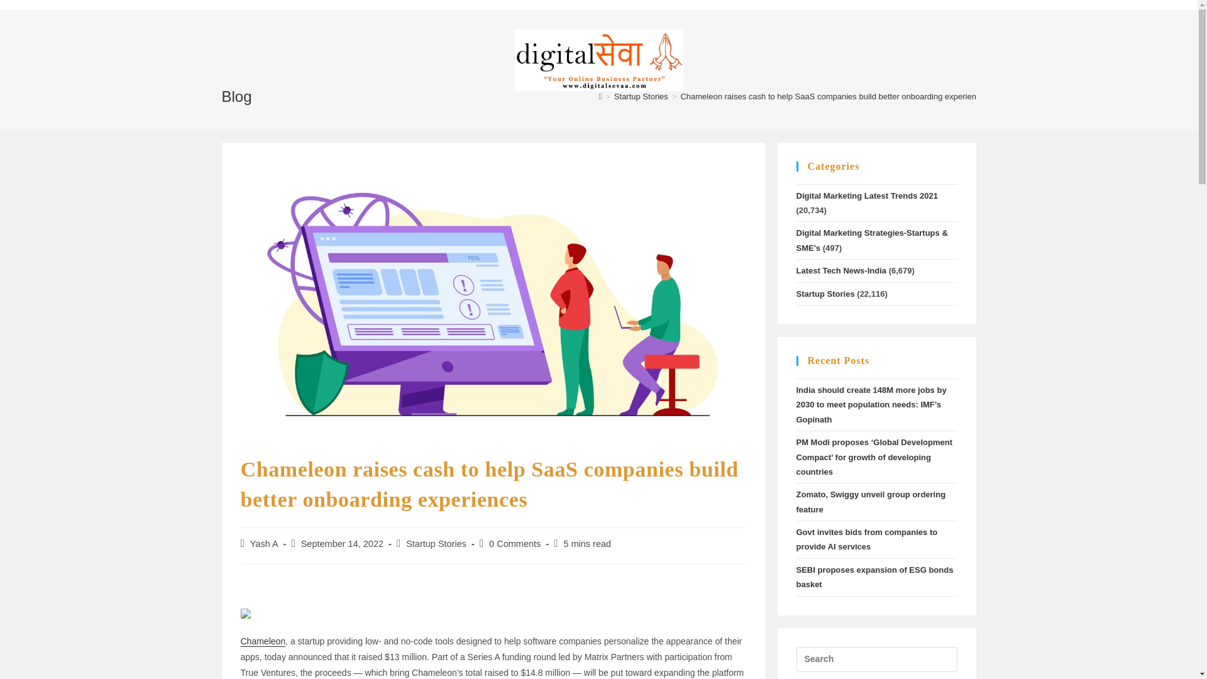  Describe the element at coordinates (840, 270) in the screenshot. I see `Latest Tech News-India` at that location.